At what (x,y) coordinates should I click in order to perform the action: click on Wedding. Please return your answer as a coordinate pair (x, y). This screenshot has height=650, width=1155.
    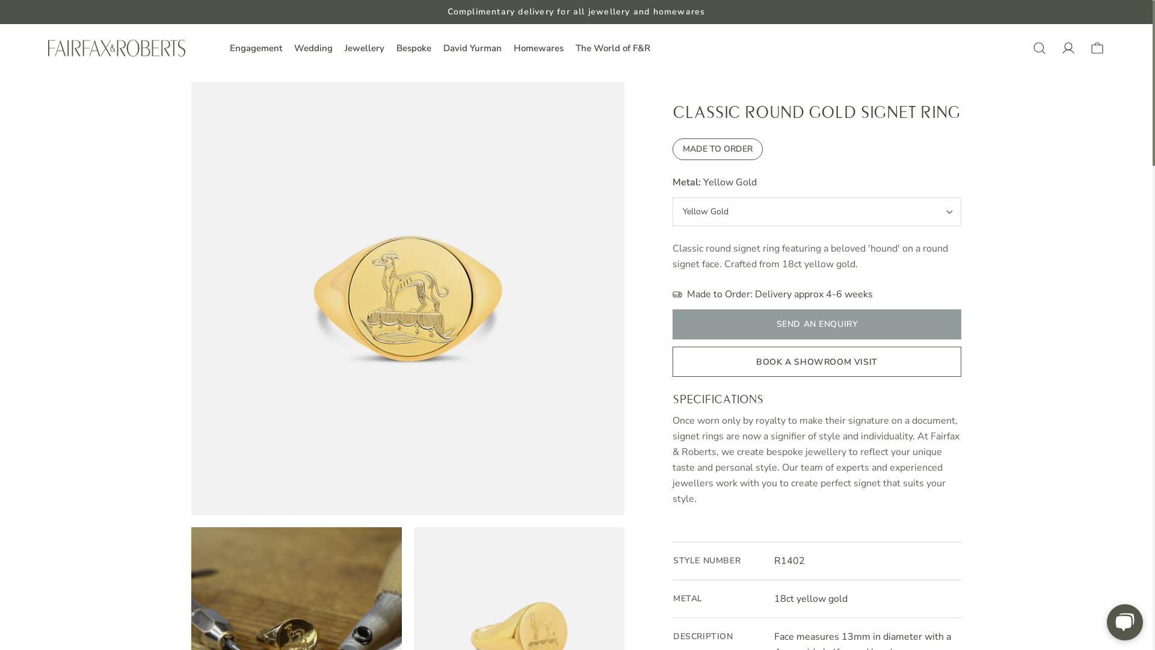
    Looking at the image, I should click on (313, 48).